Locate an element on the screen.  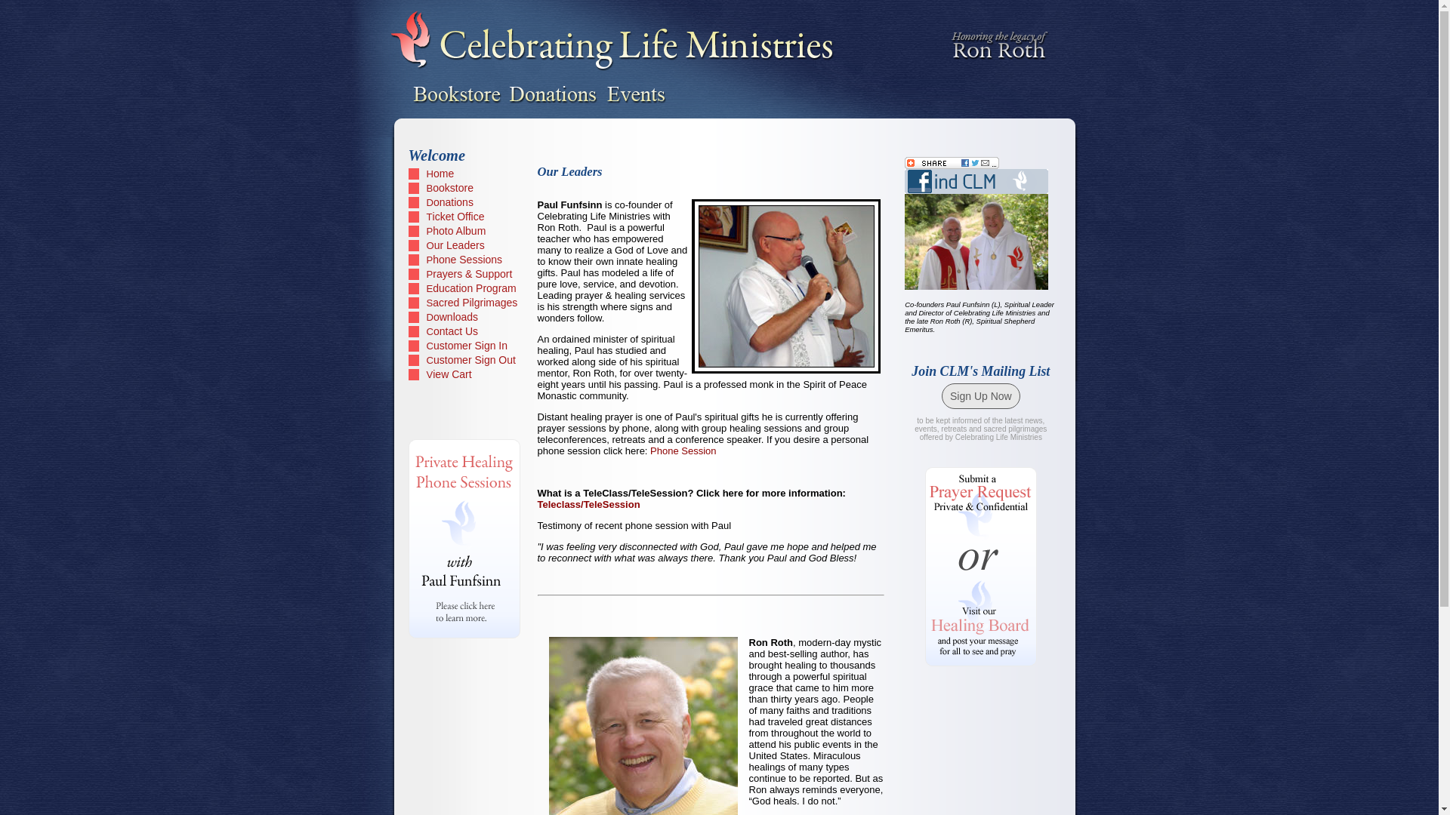
Ticket Office is located at coordinates (465, 216).